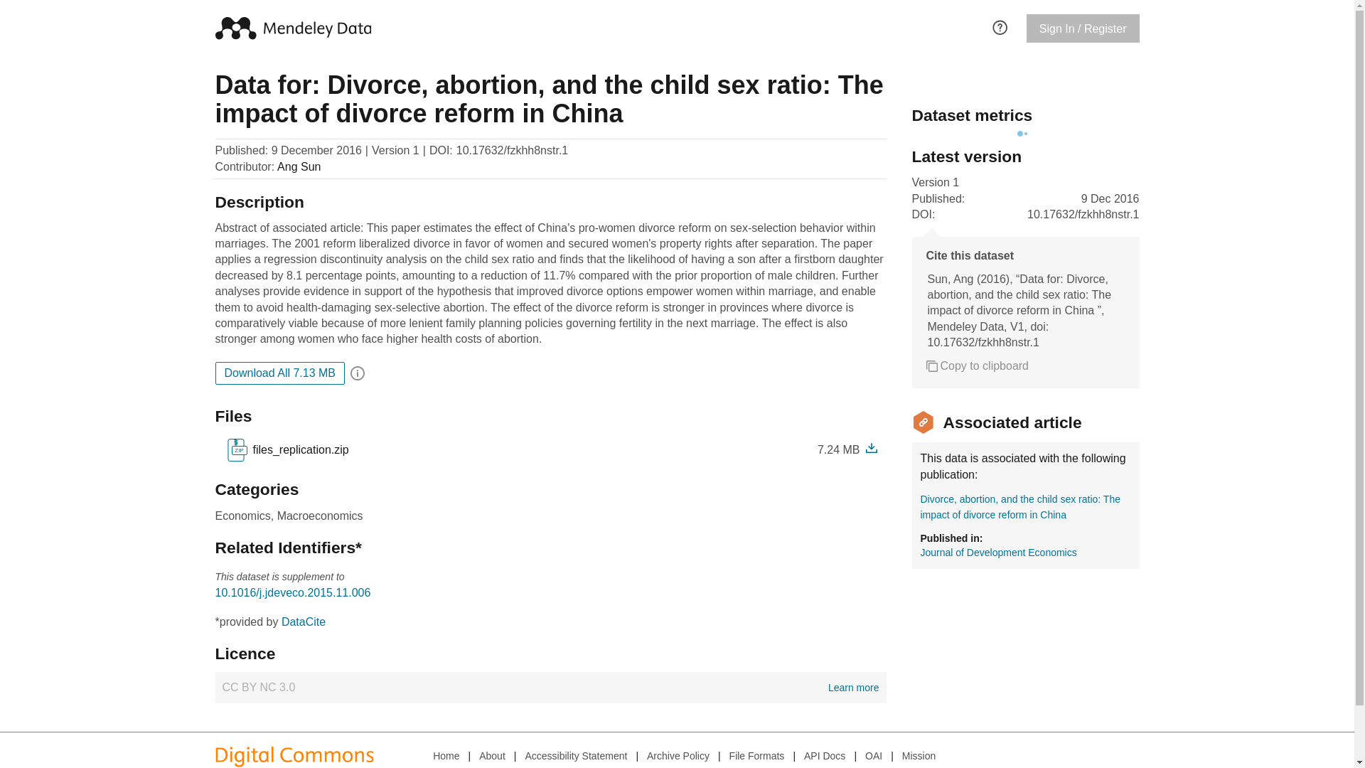 Image resolution: width=1365 pixels, height=768 pixels. Describe the element at coordinates (756, 755) in the screenshot. I see `File Formats` at that location.